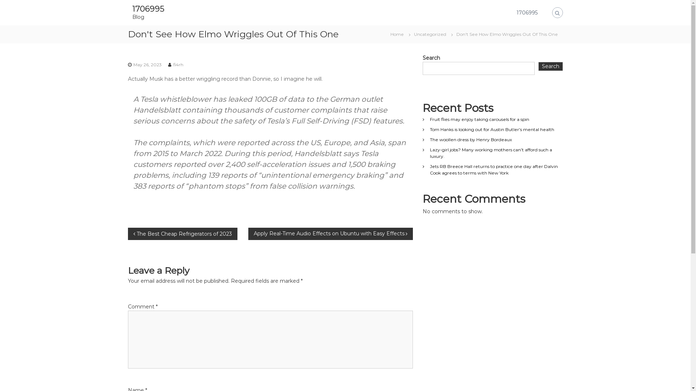  What do you see at coordinates (148, 9) in the screenshot?
I see `1706995` at bounding box center [148, 9].